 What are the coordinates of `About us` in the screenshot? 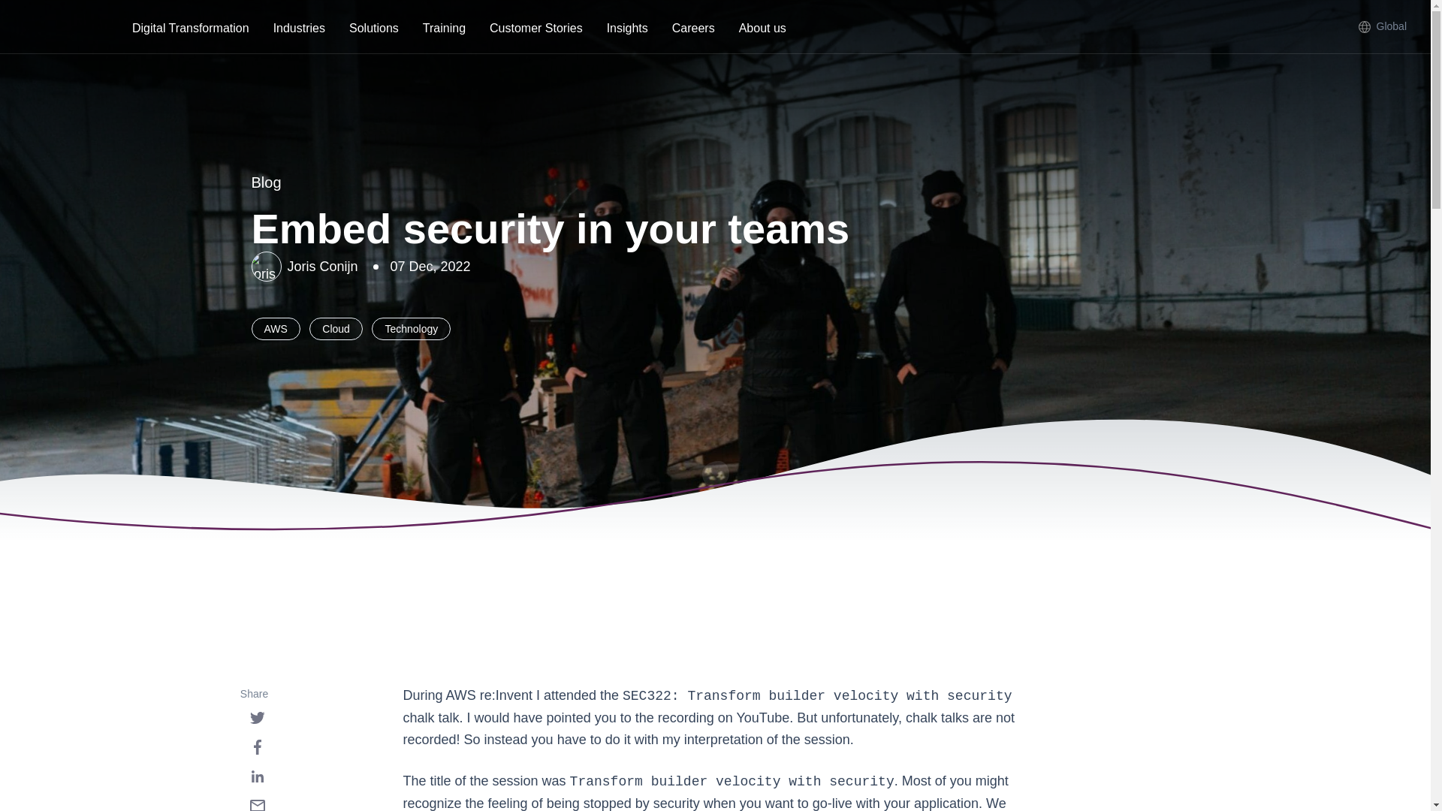 It's located at (762, 30).